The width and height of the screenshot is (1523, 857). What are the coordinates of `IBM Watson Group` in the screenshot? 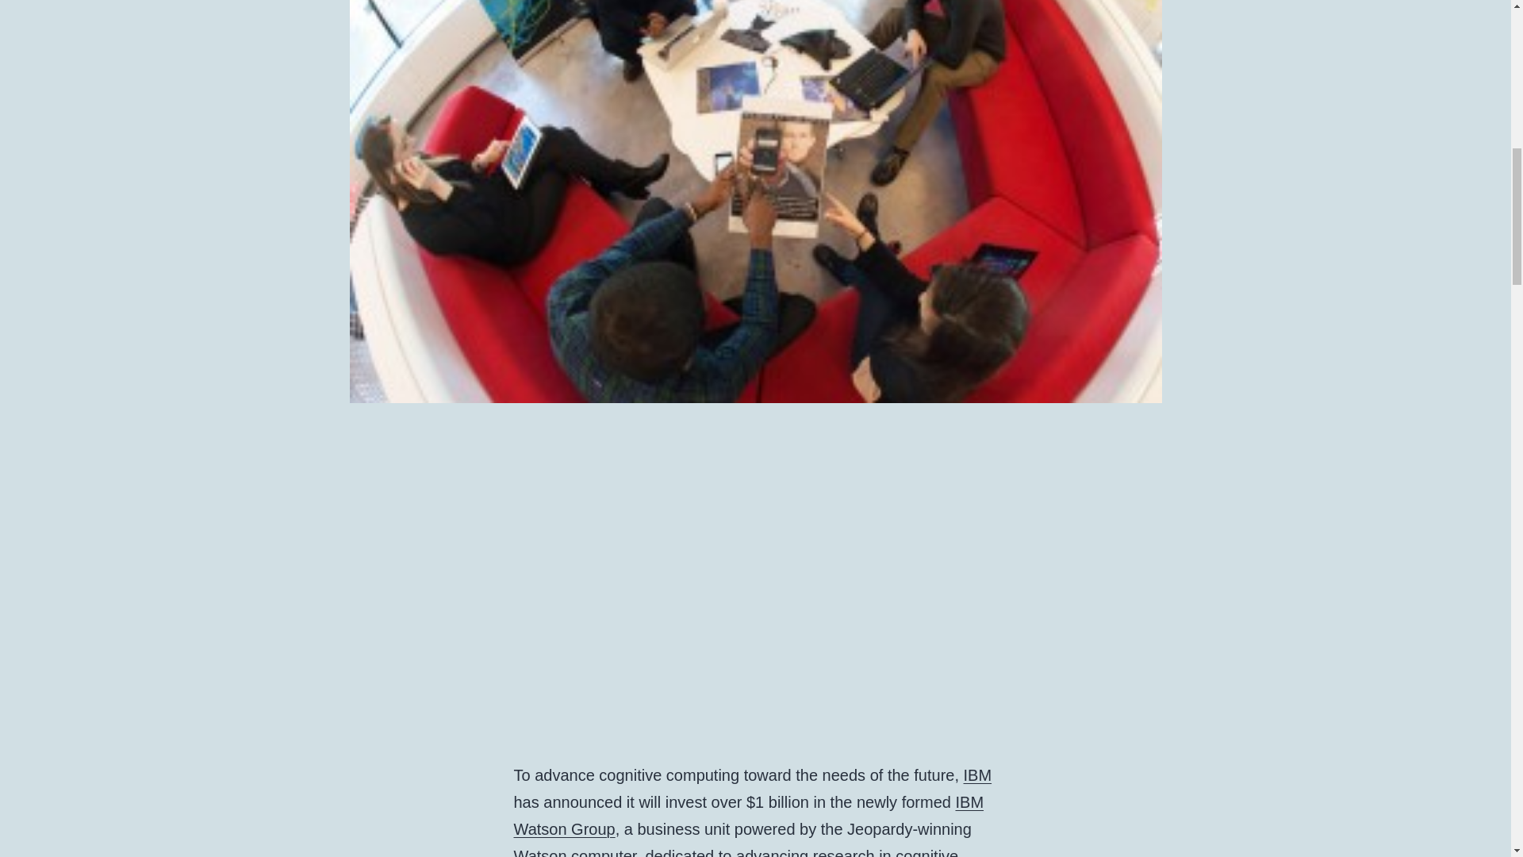 It's located at (749, 816).